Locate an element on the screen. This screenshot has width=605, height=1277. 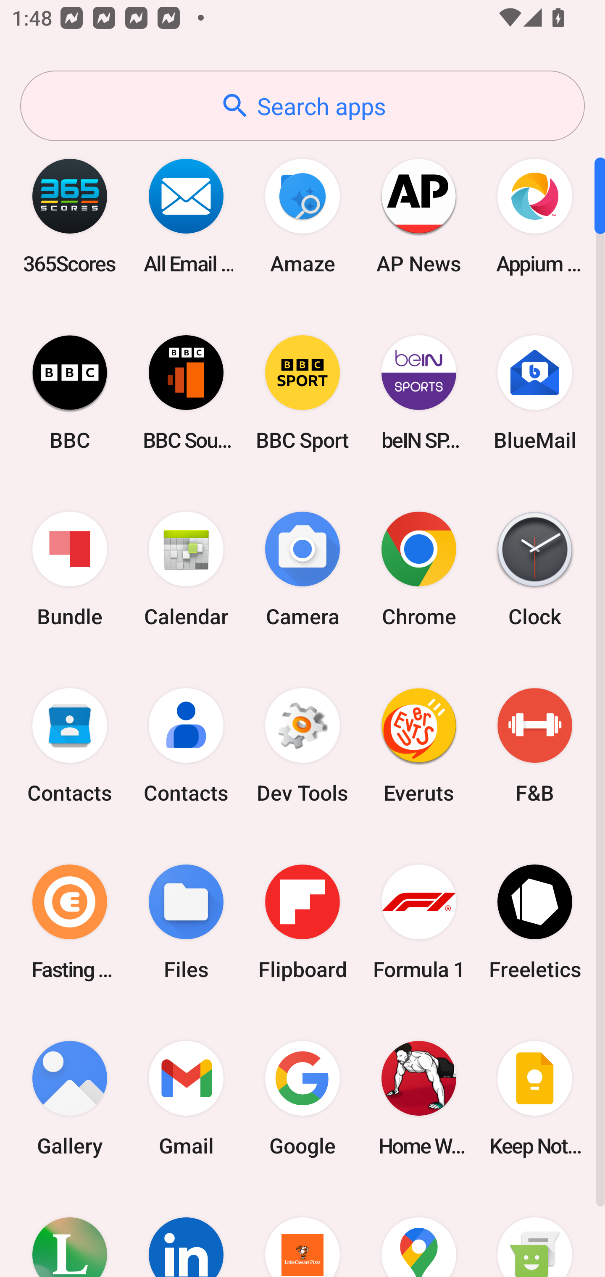
LinkedIn is located at coordinates (186, 1232).